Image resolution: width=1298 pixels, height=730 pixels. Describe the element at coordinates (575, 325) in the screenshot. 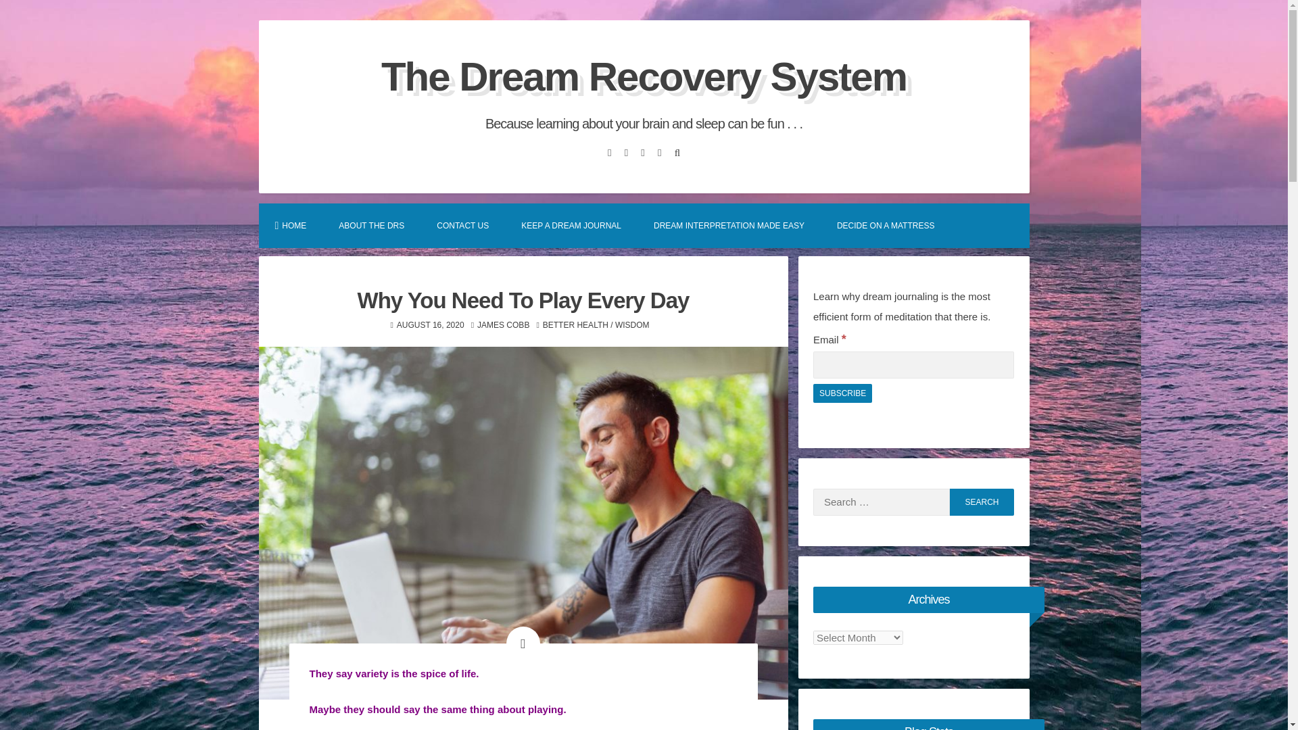

I see `BETTER HEALTH` at that location.